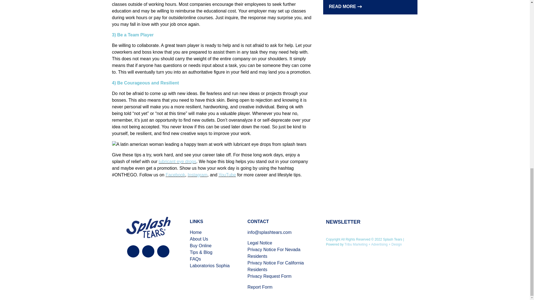 The height and width of the screenshot is (300, 534). Describe the element at coordinates (276, 266) in the screenshot. I see `Privacy Notice For California Residents` at that location.